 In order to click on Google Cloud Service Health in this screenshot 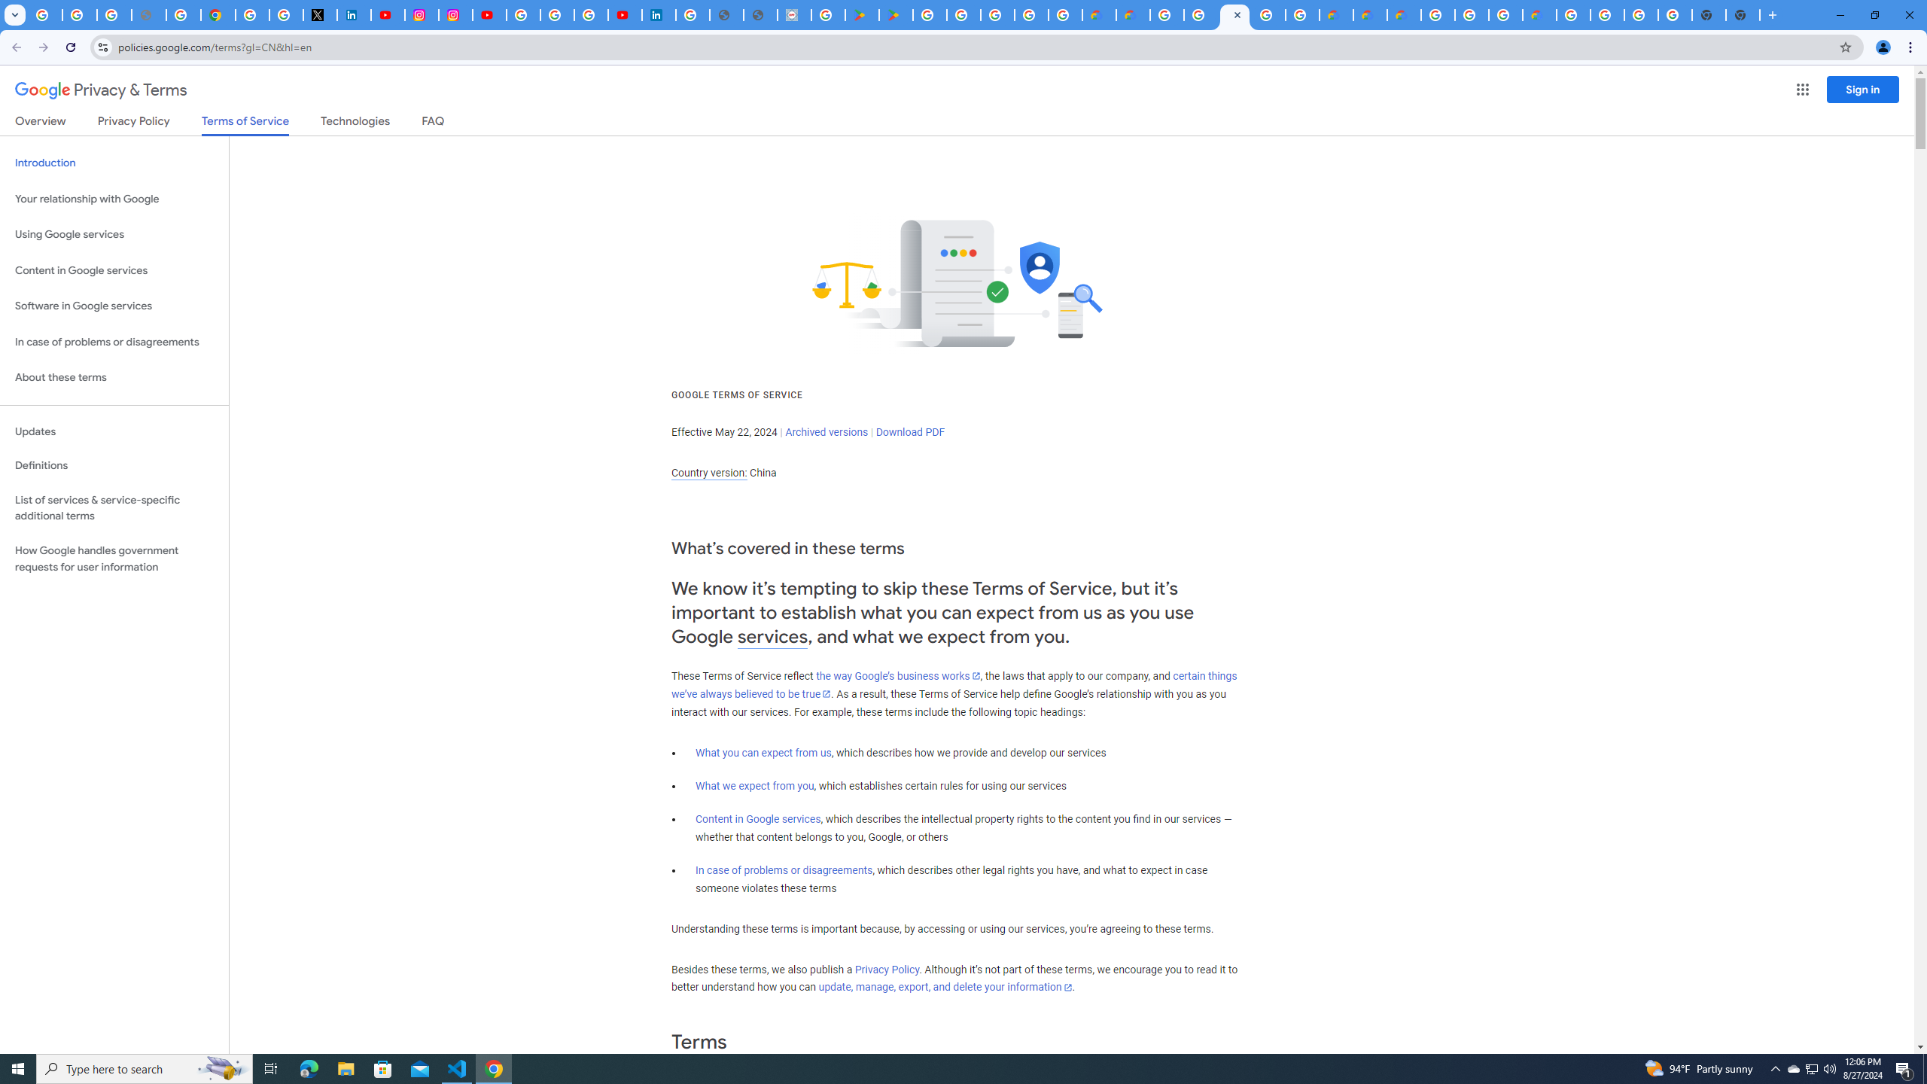, I will do `click(1539, 15)`.